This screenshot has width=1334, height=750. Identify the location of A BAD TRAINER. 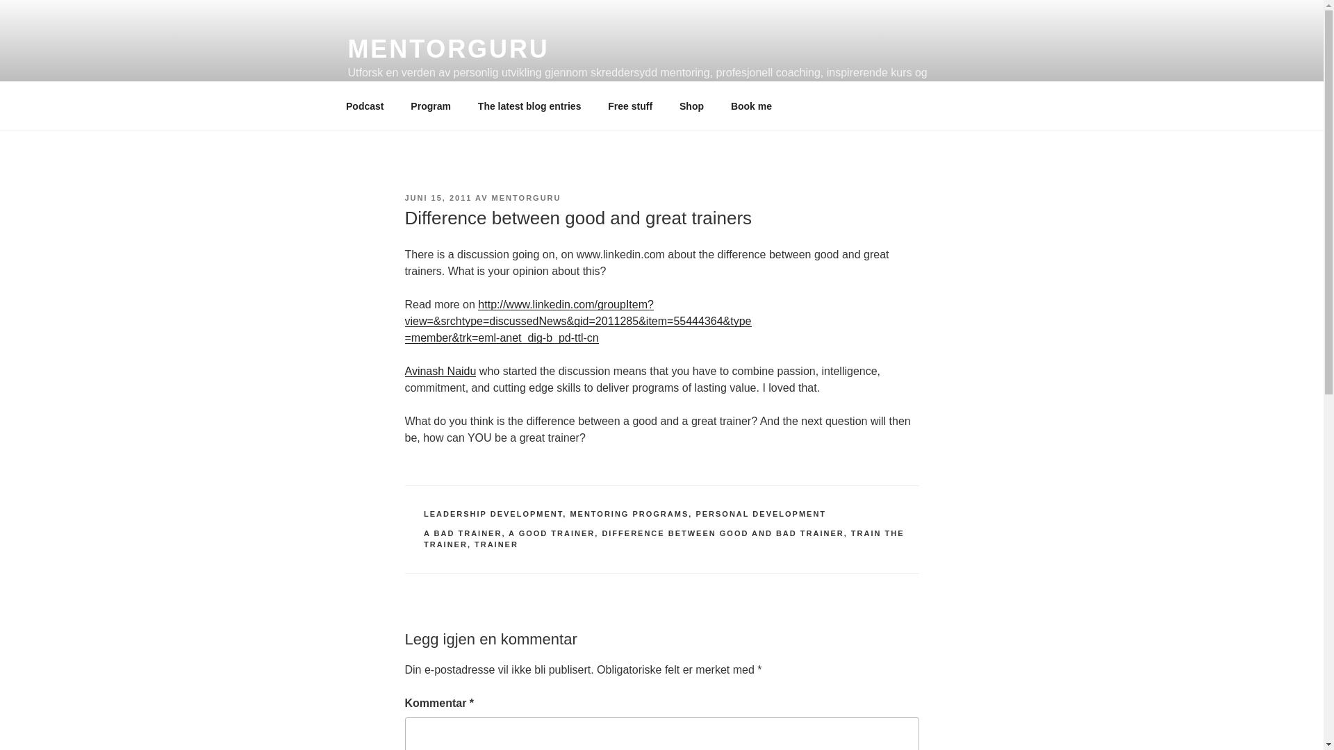
(463, 533).